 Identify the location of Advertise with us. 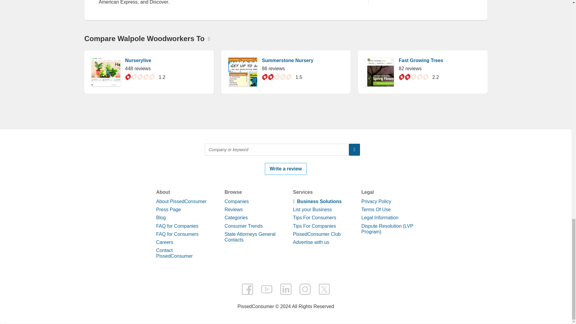
(311, 242).